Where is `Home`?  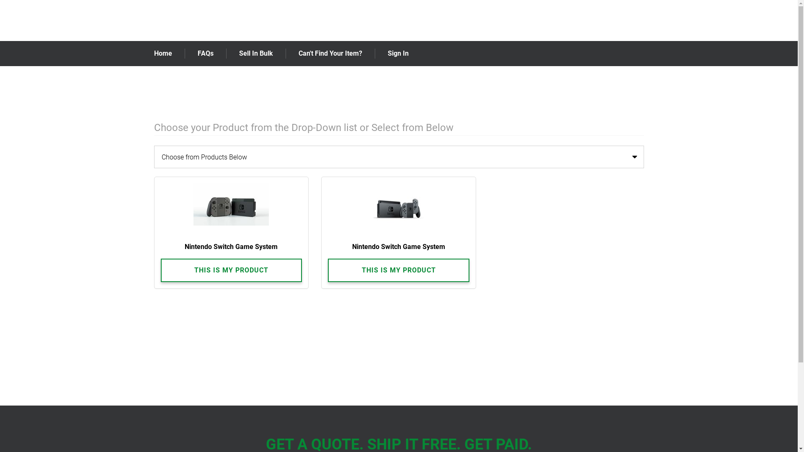
Home is located at coordinates (163, 54).